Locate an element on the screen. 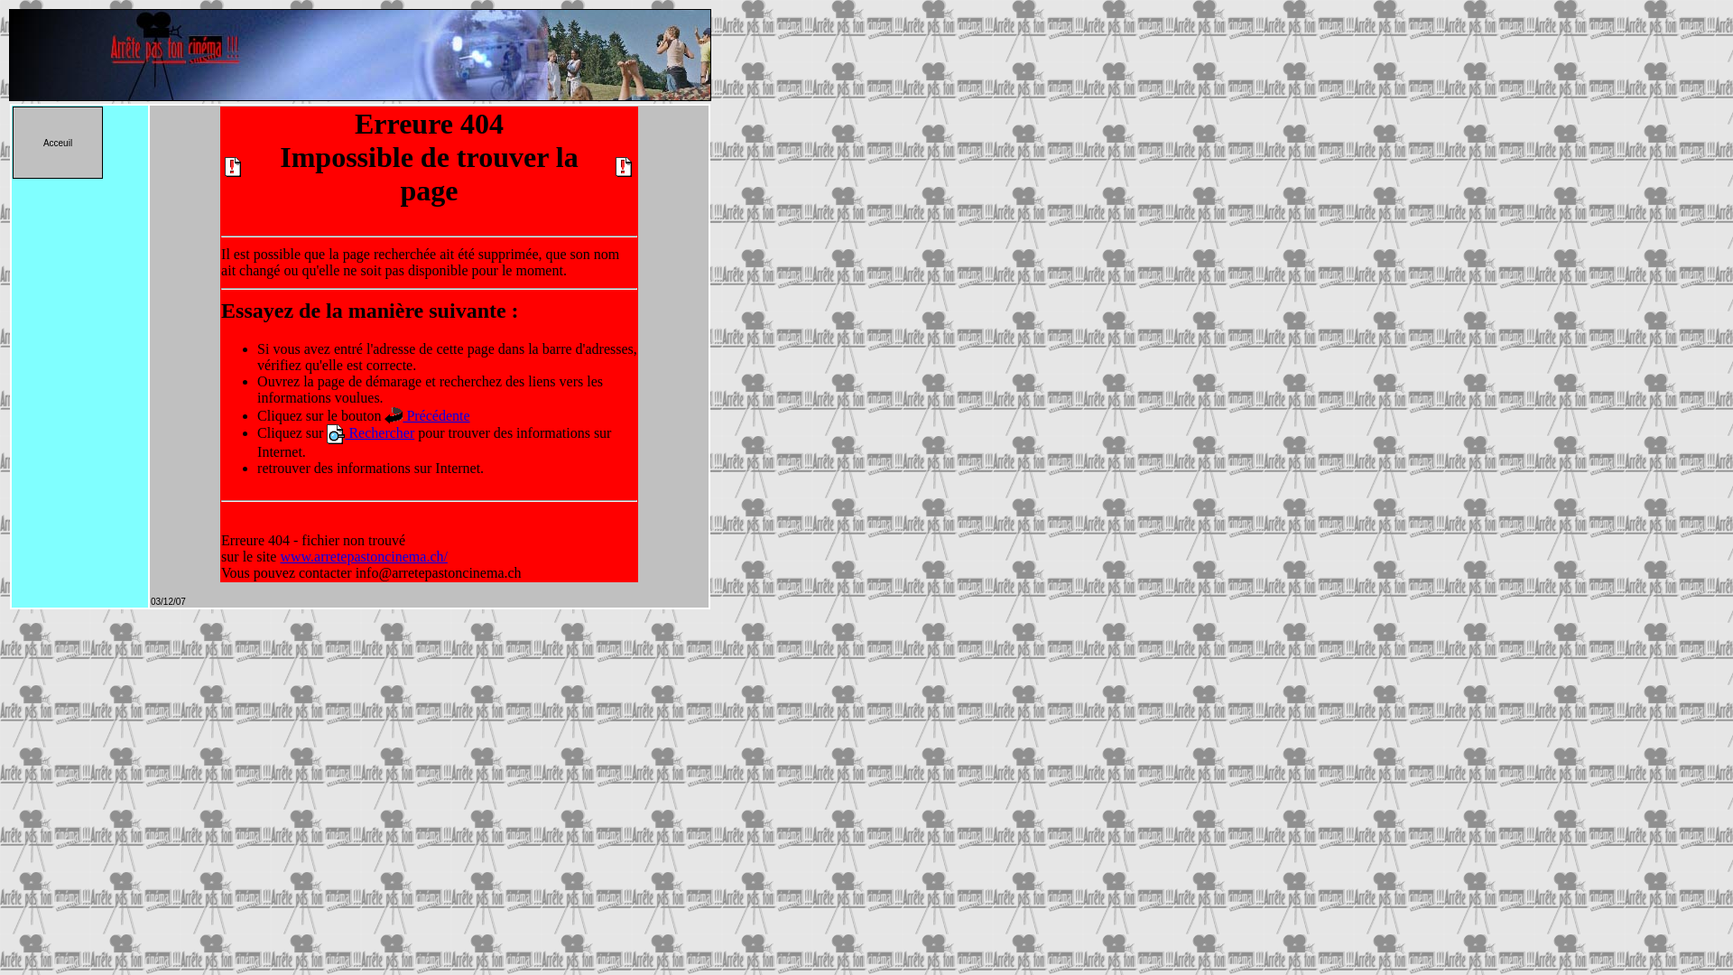  Rechercher is located at coordinates (379, 433).